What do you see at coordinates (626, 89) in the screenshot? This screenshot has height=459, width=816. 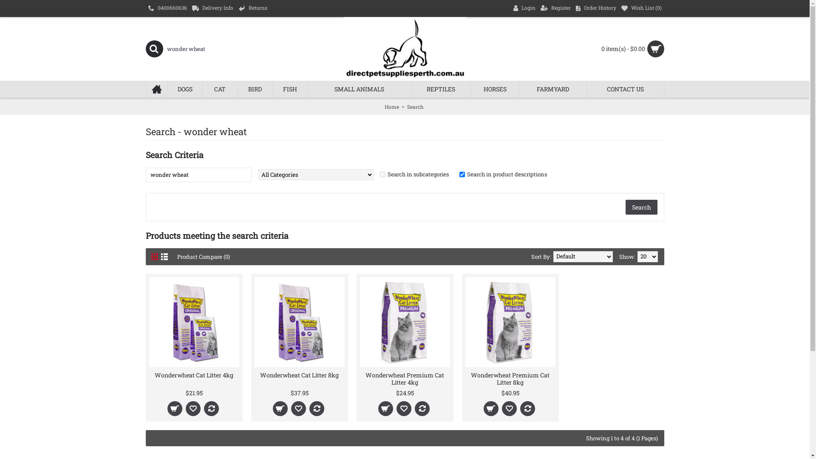 I see `CONTACT US` at bounding box center [626, 89].